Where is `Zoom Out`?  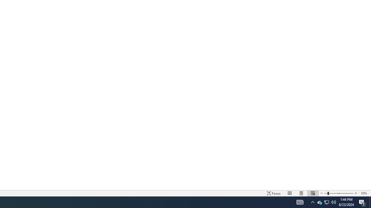
Zoom Out is located at coordinates (326, 193).